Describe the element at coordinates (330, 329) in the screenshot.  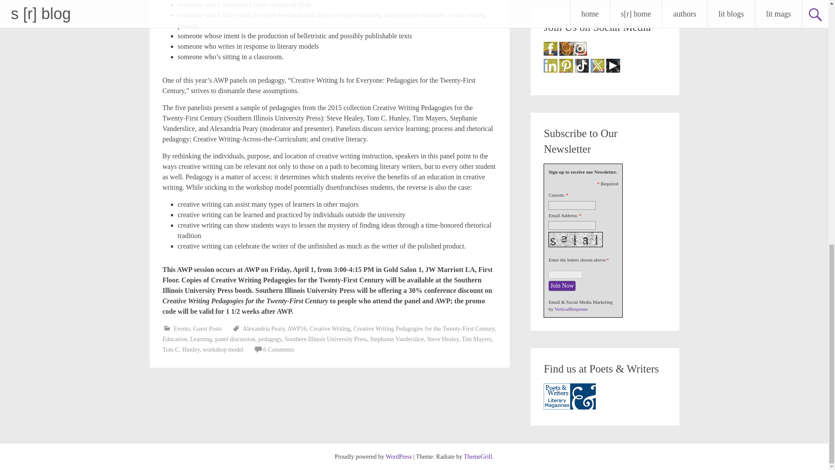
I see `Creative Writing` at that location.